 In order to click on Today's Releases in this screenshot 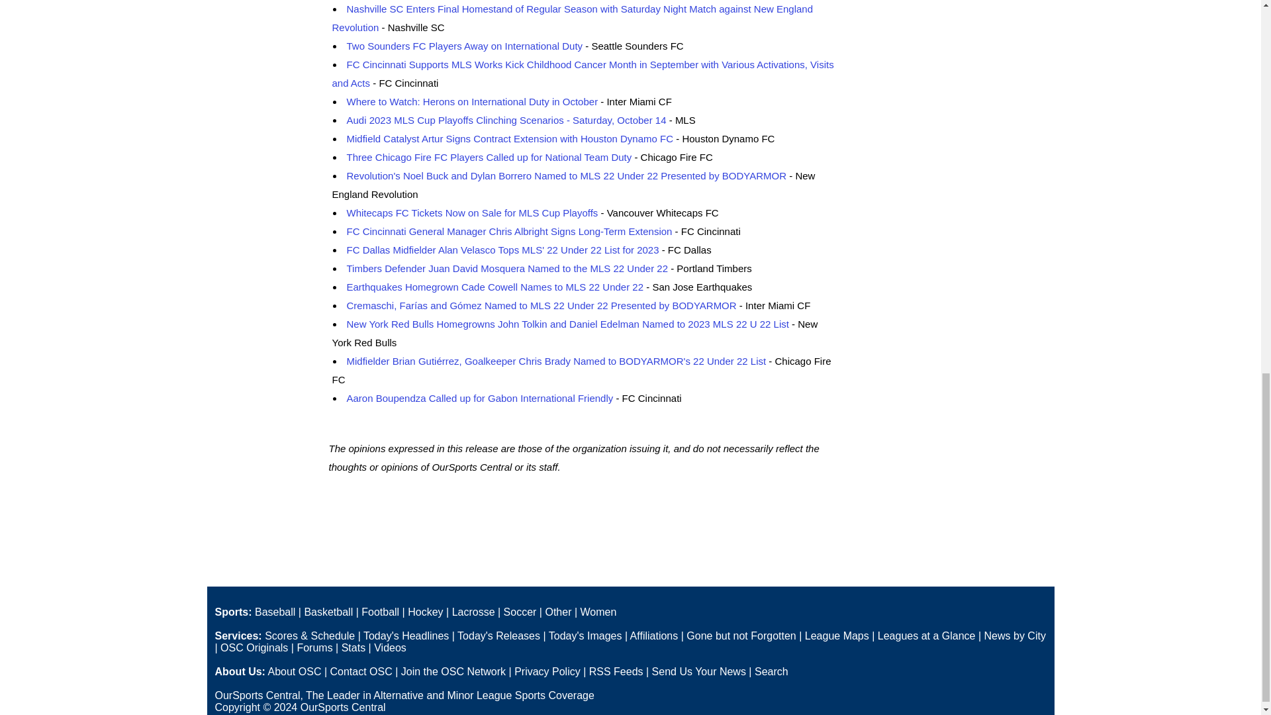, I will do `click(499, 636)`.